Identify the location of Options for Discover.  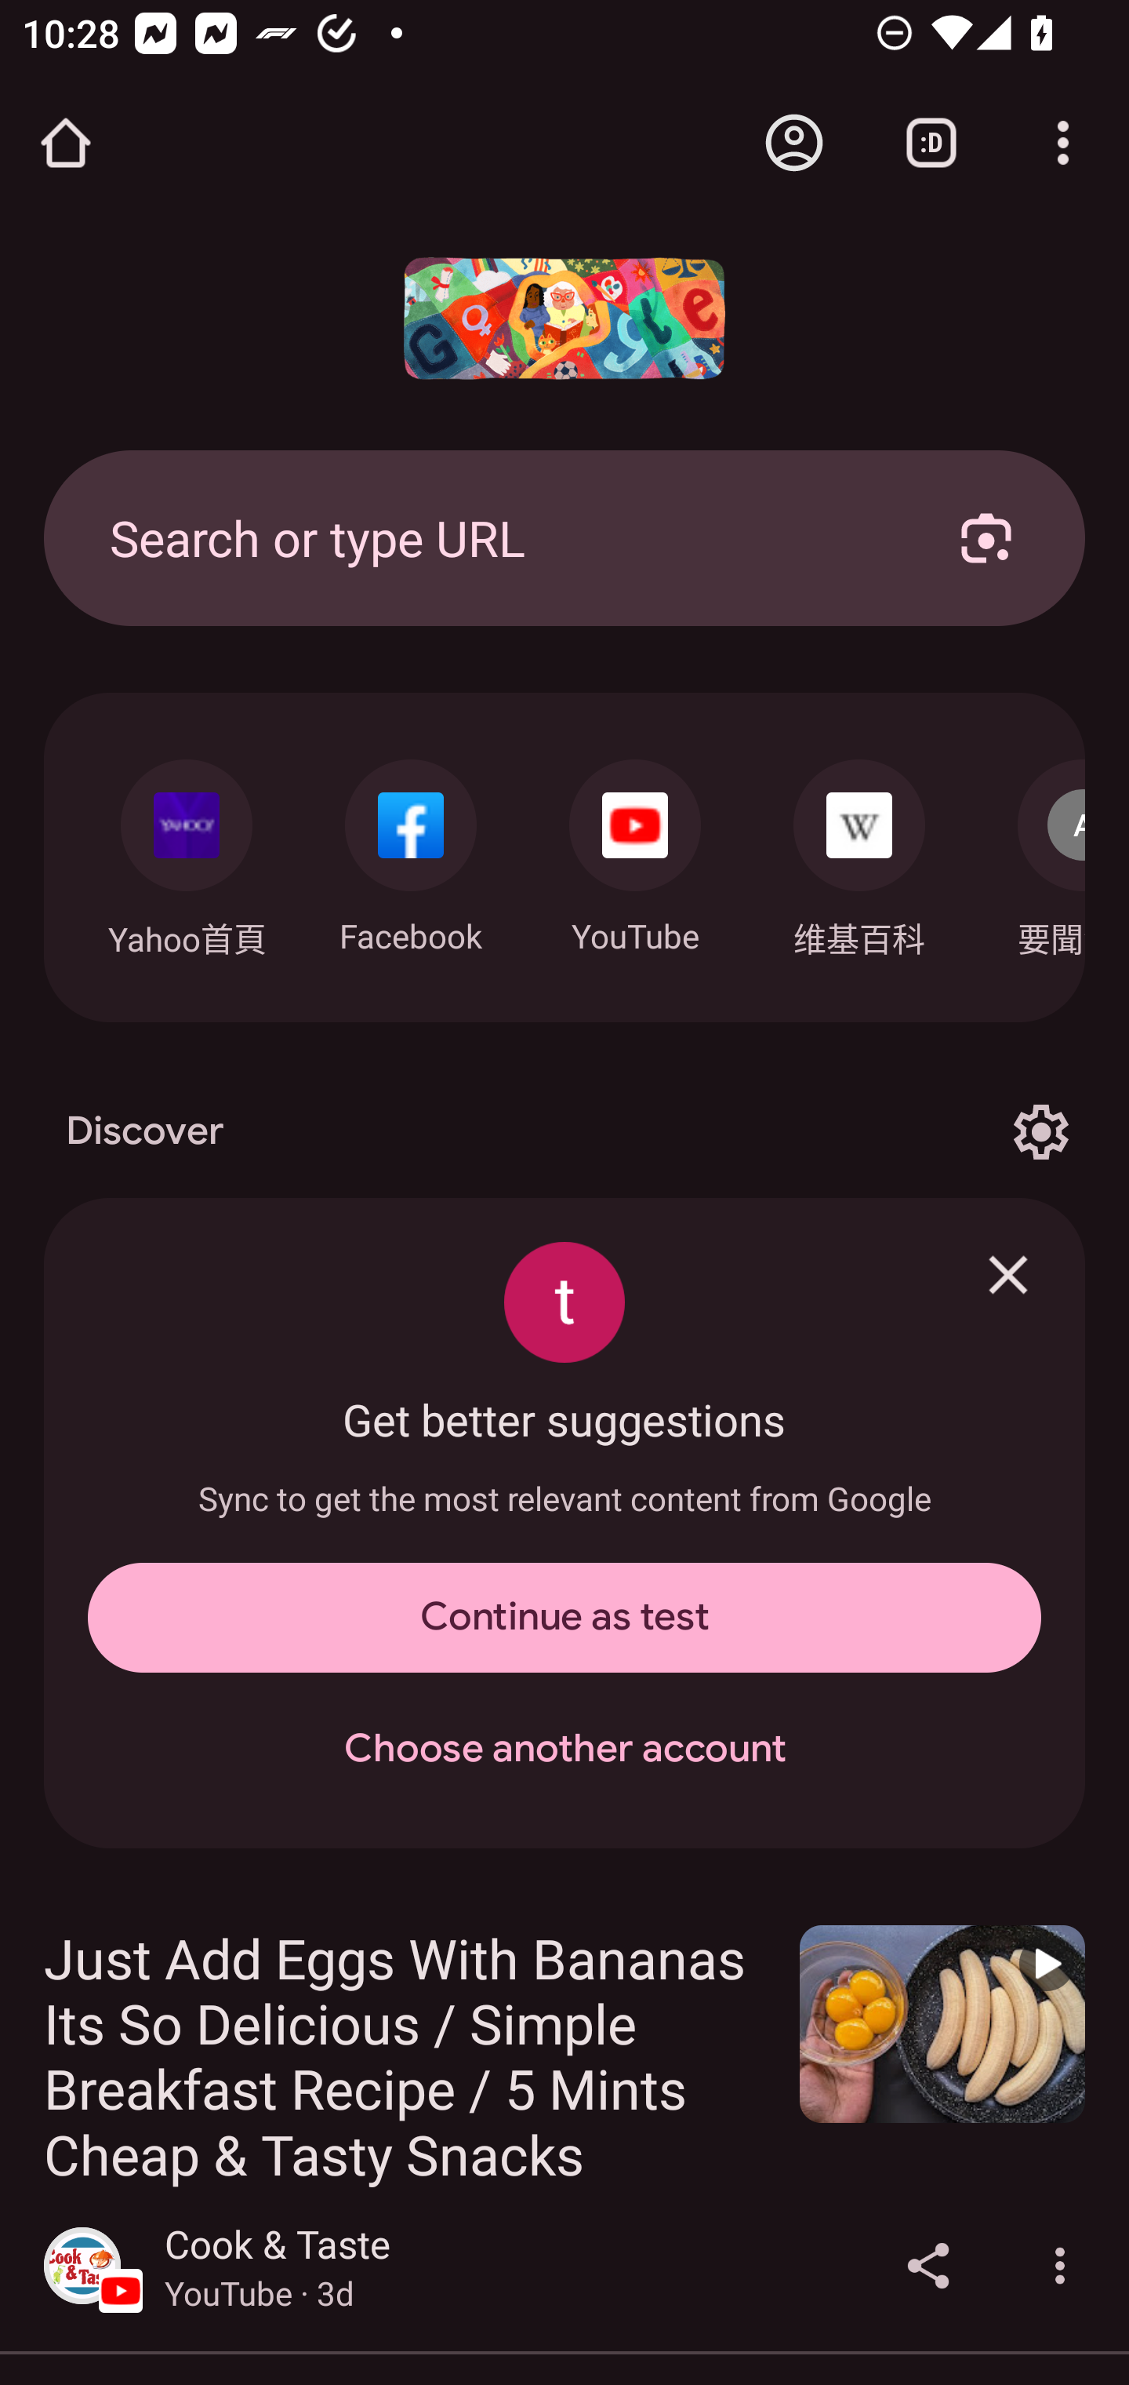
(1040, 1131).